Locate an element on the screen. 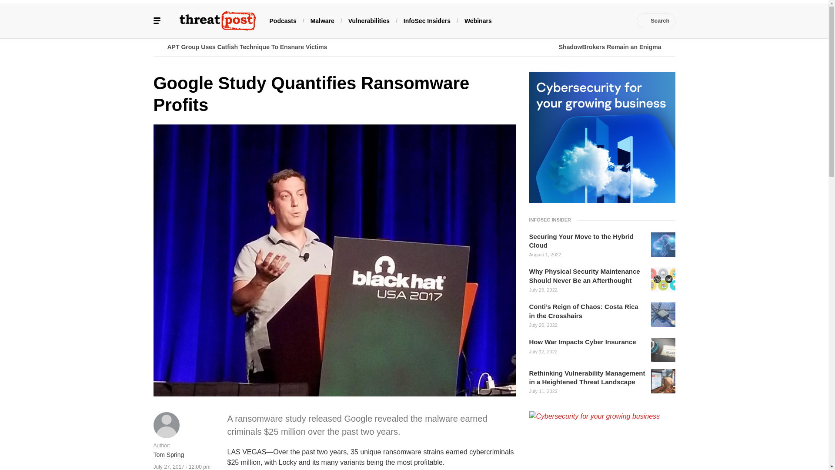 This screenshot has height=470, width=835. Podcasts is located at coordinates (283, 20).